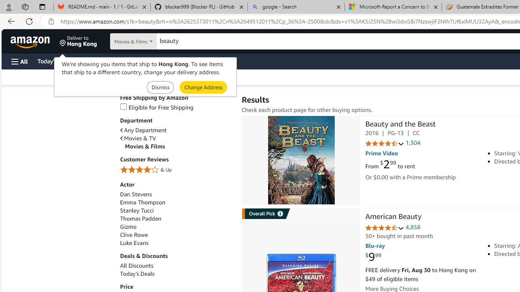 The image size is (520, 292). Describe the element at coordinates (19, 61) in the screenshot. I see `Open Menu` at that location.